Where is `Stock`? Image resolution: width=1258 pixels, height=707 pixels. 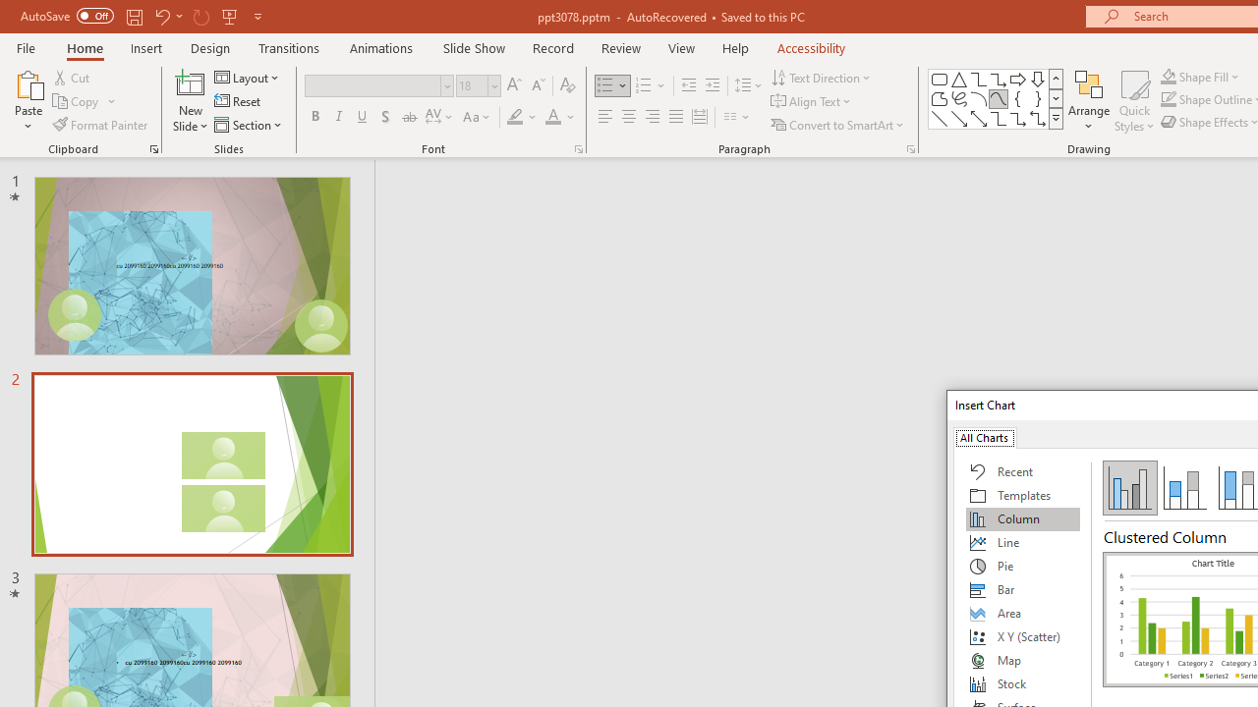
Stock is located at coordinates (1023, 683).